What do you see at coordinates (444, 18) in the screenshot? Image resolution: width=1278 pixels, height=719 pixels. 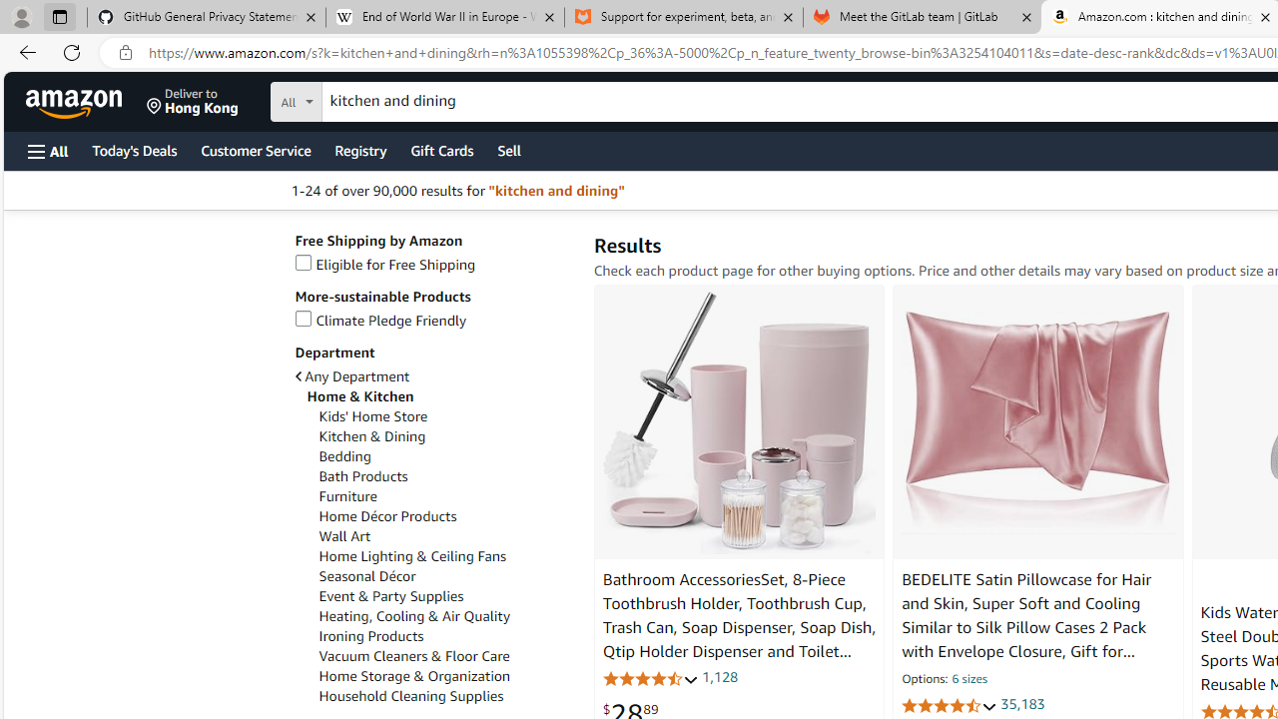 I see `End of World War II in Europe - Wikipedia` at bounding box center [444, 18].